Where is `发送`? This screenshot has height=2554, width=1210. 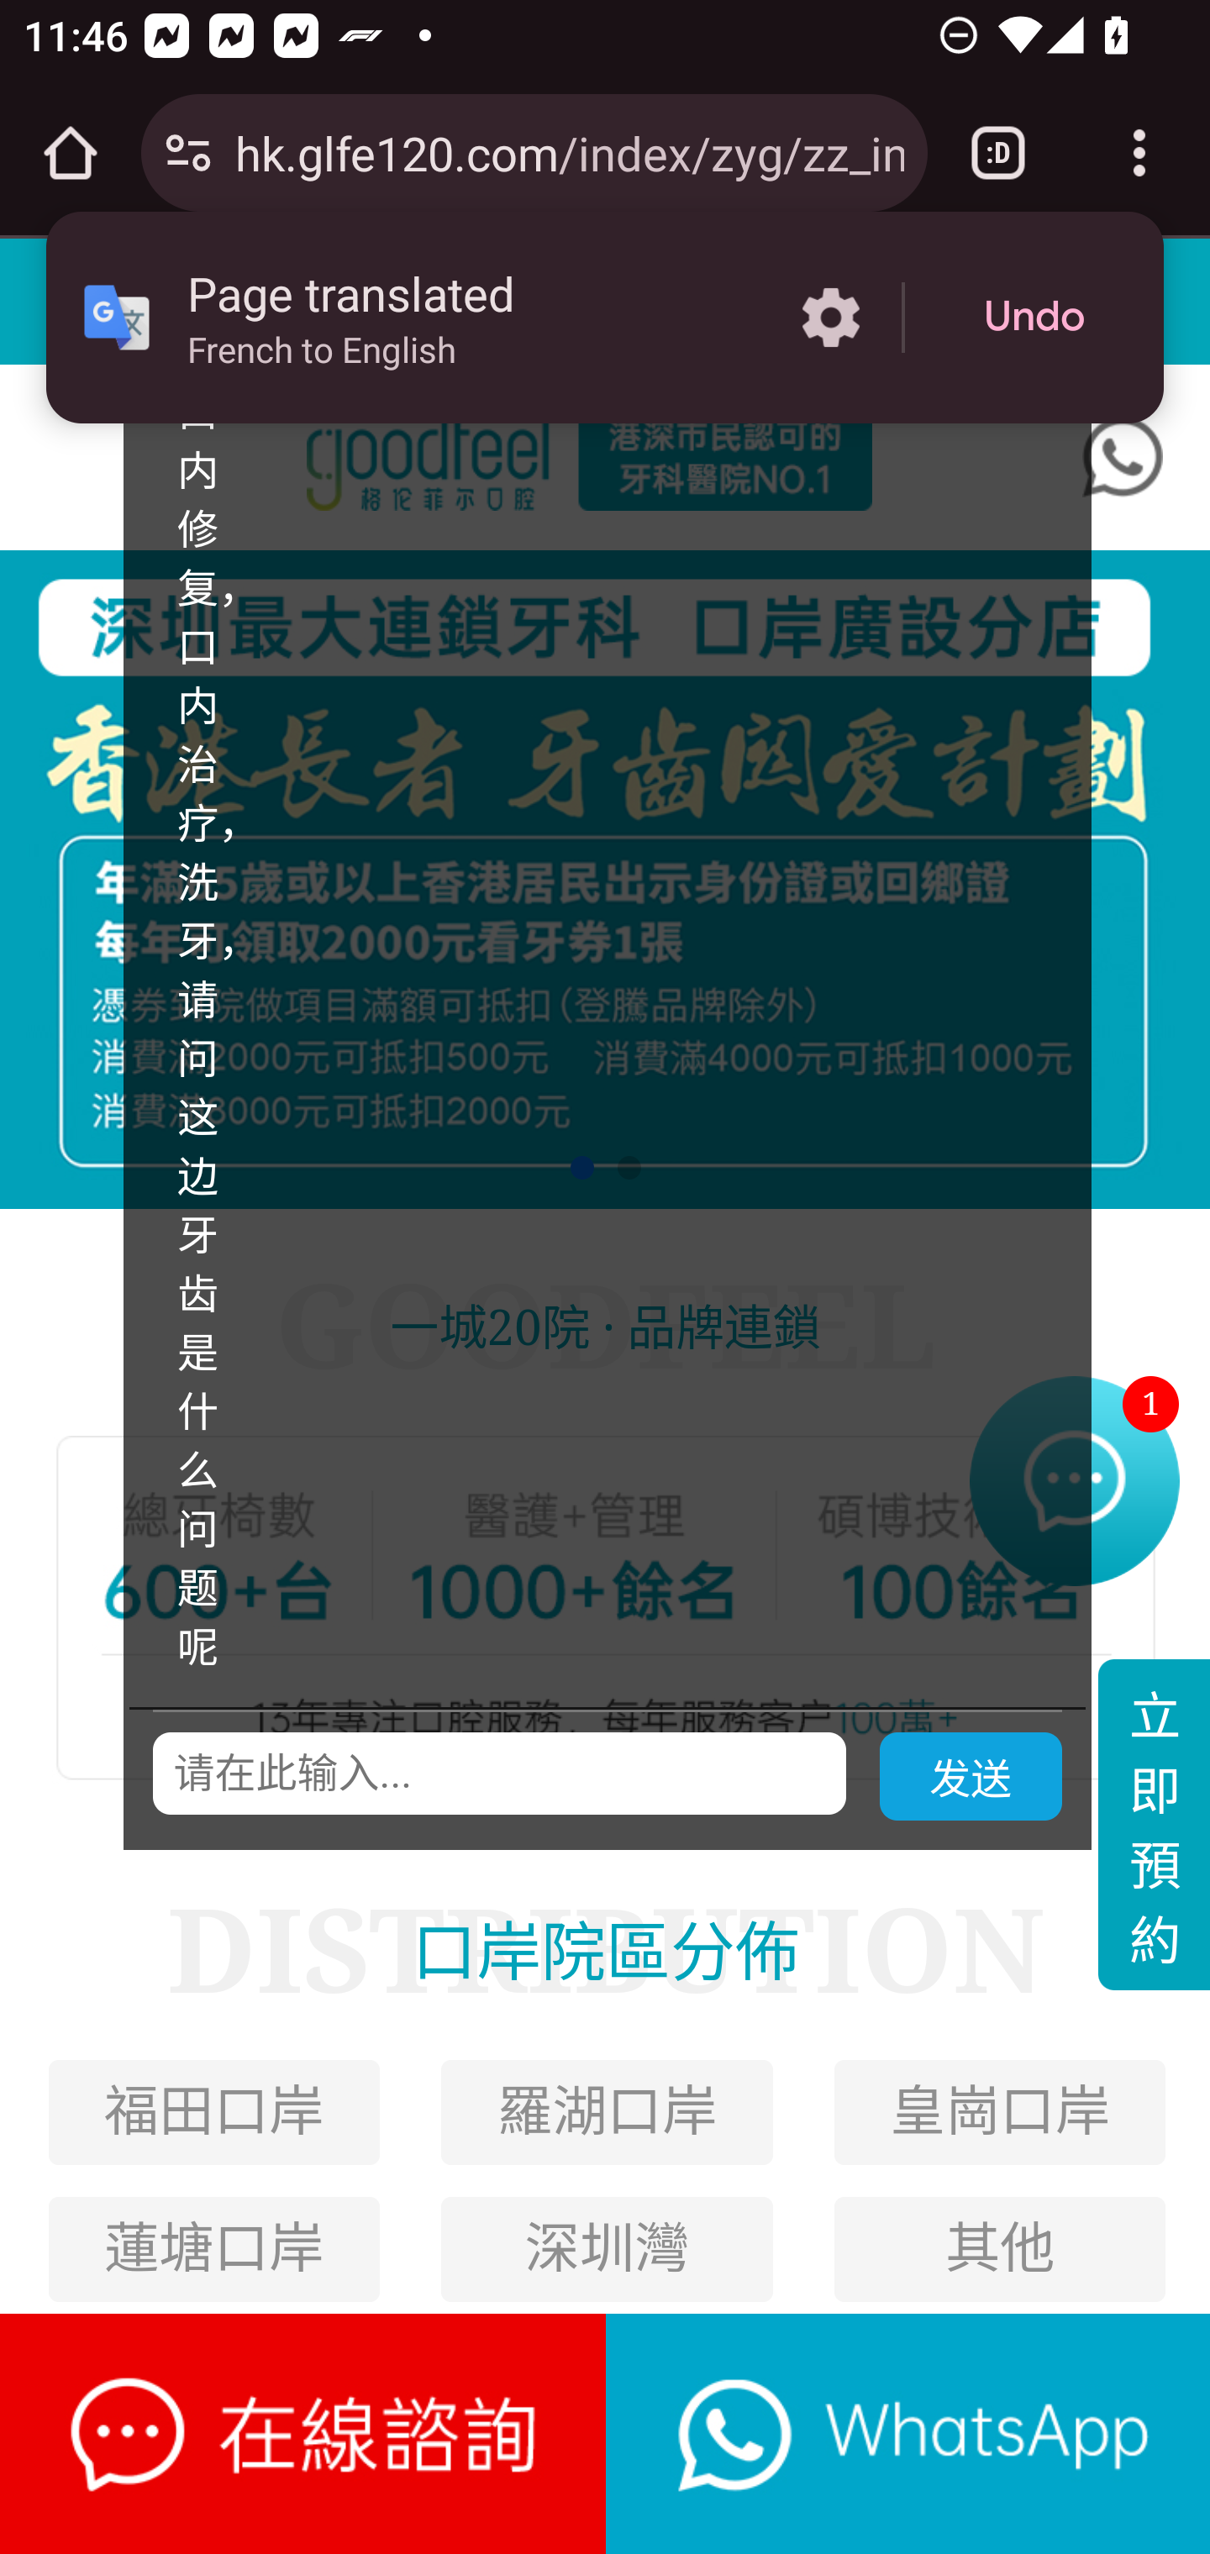 发送 is located at coordinates (971, 1778).